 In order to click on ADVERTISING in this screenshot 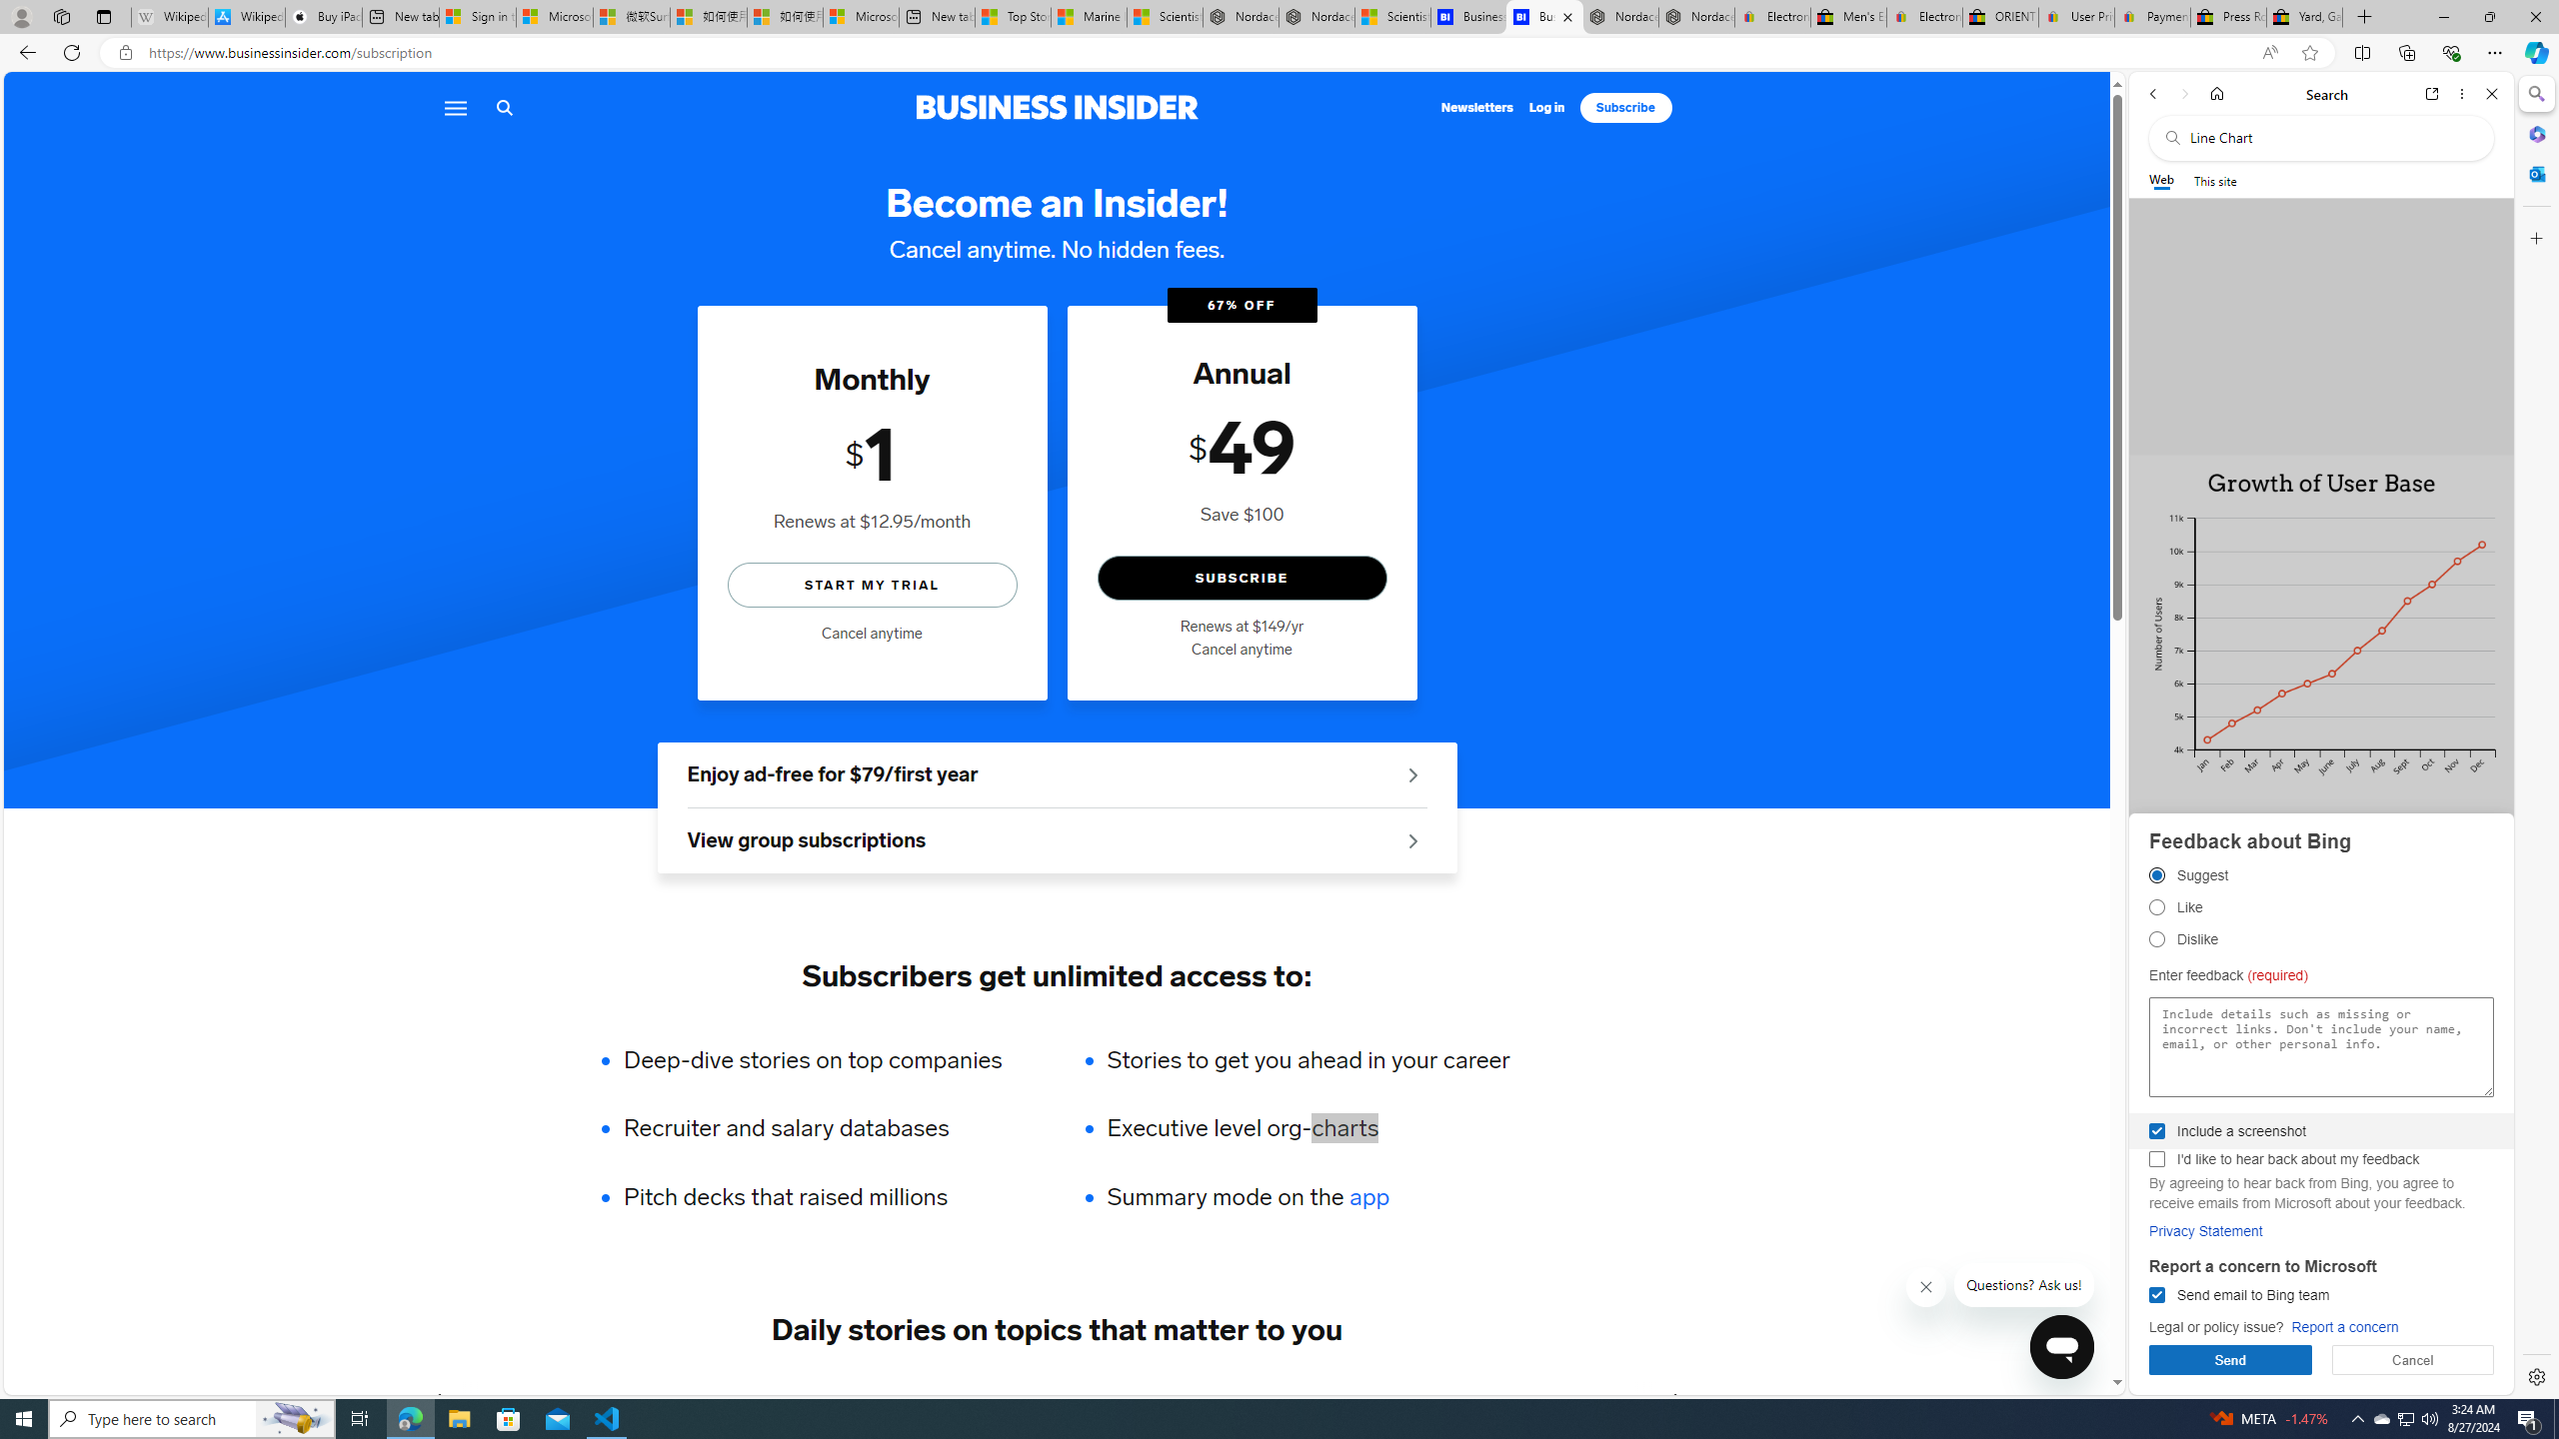, I will do `click(614, 1399)`.